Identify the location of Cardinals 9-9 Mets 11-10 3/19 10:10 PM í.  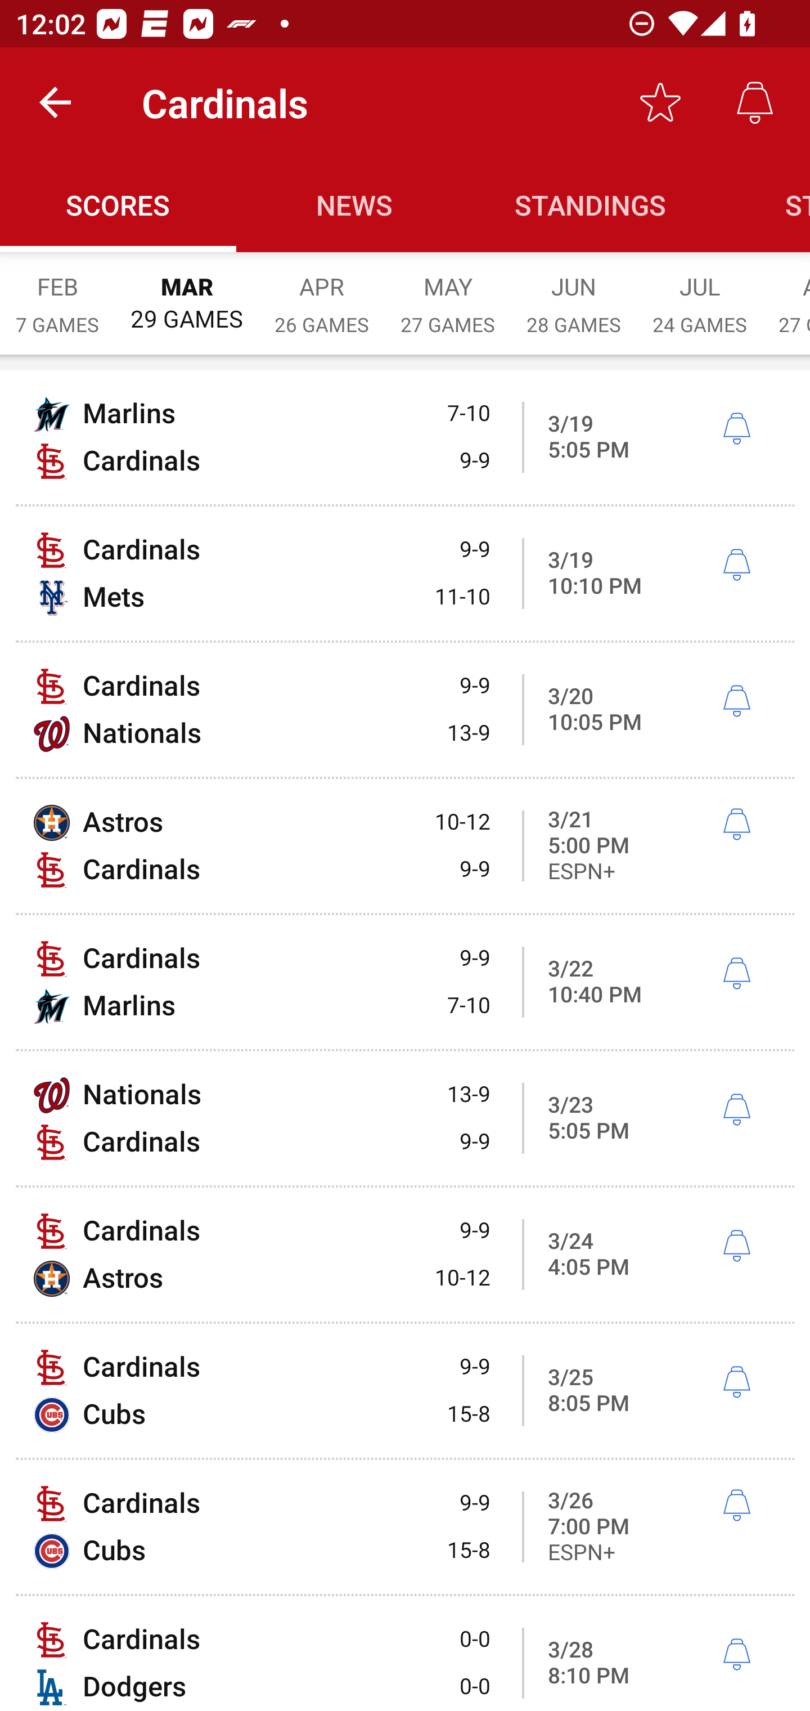
(405, 573).